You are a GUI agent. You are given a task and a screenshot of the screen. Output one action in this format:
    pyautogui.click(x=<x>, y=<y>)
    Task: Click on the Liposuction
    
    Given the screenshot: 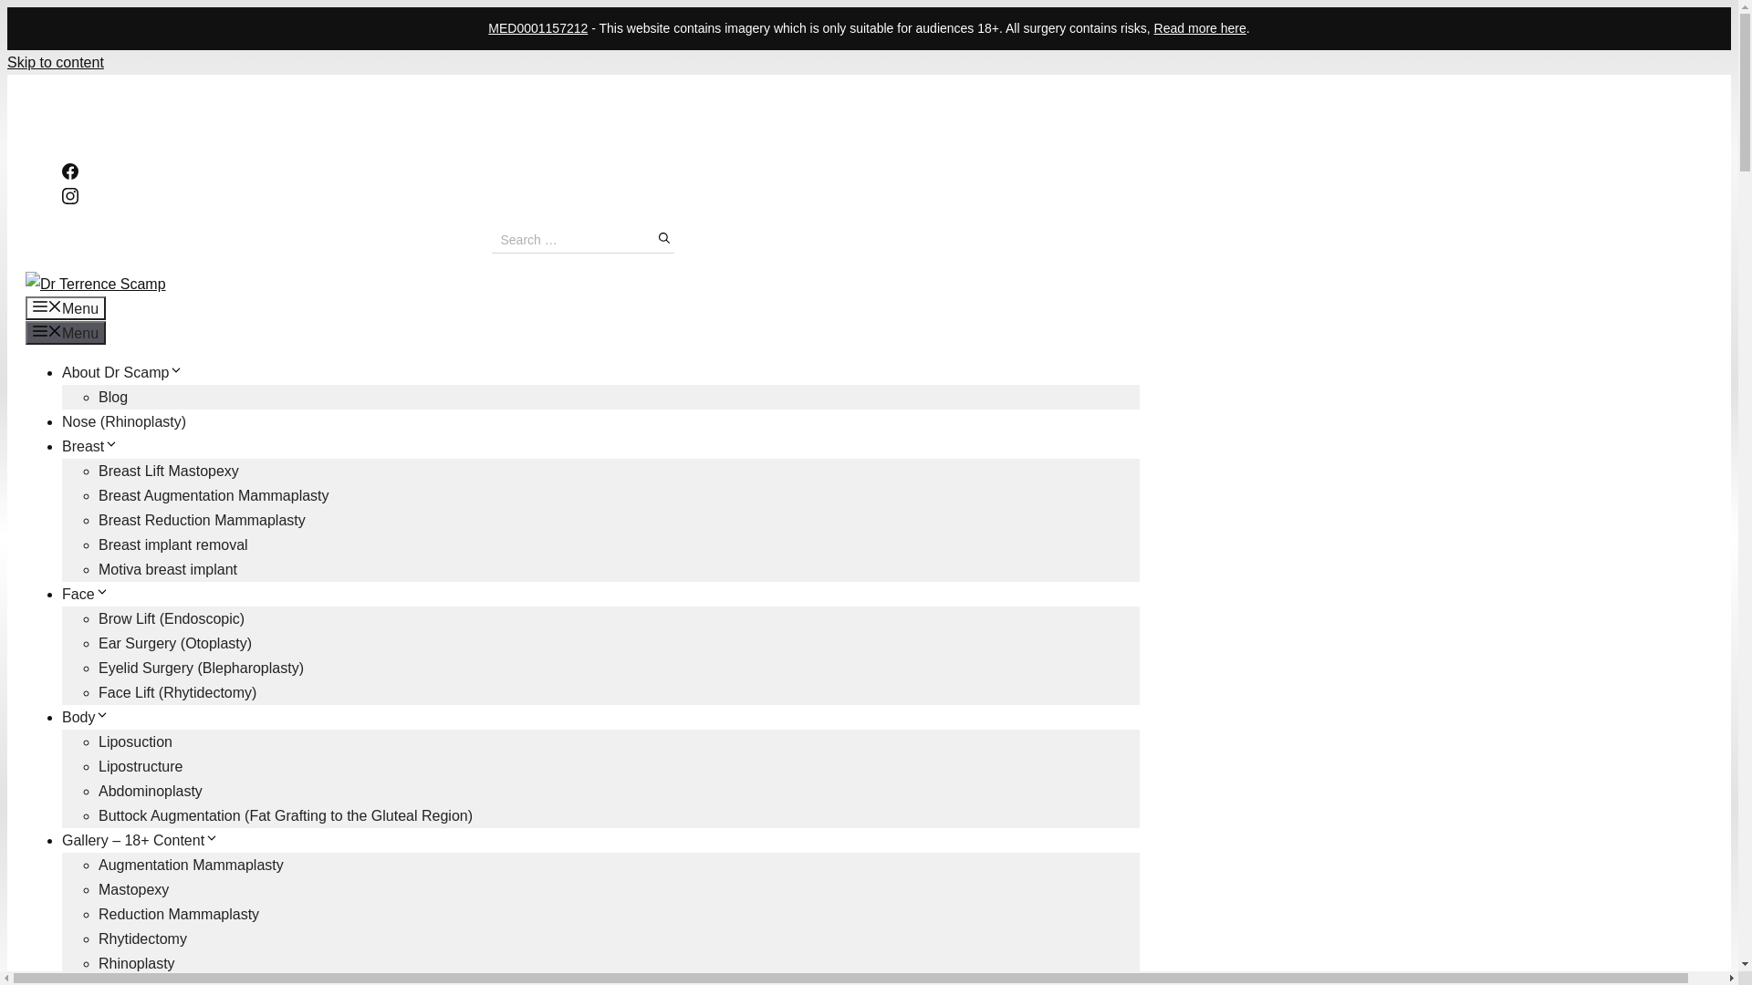 What is the action you would take?
    pyautogui.click(x=135, y=742)
    